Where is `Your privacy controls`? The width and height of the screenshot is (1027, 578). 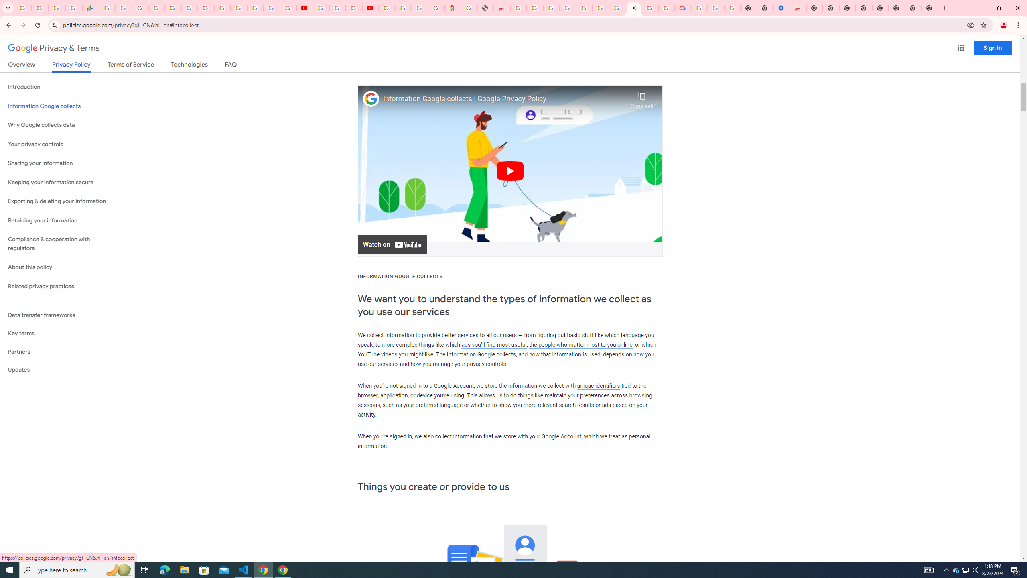 Your privacy controls is located at coordinates (61, 144).